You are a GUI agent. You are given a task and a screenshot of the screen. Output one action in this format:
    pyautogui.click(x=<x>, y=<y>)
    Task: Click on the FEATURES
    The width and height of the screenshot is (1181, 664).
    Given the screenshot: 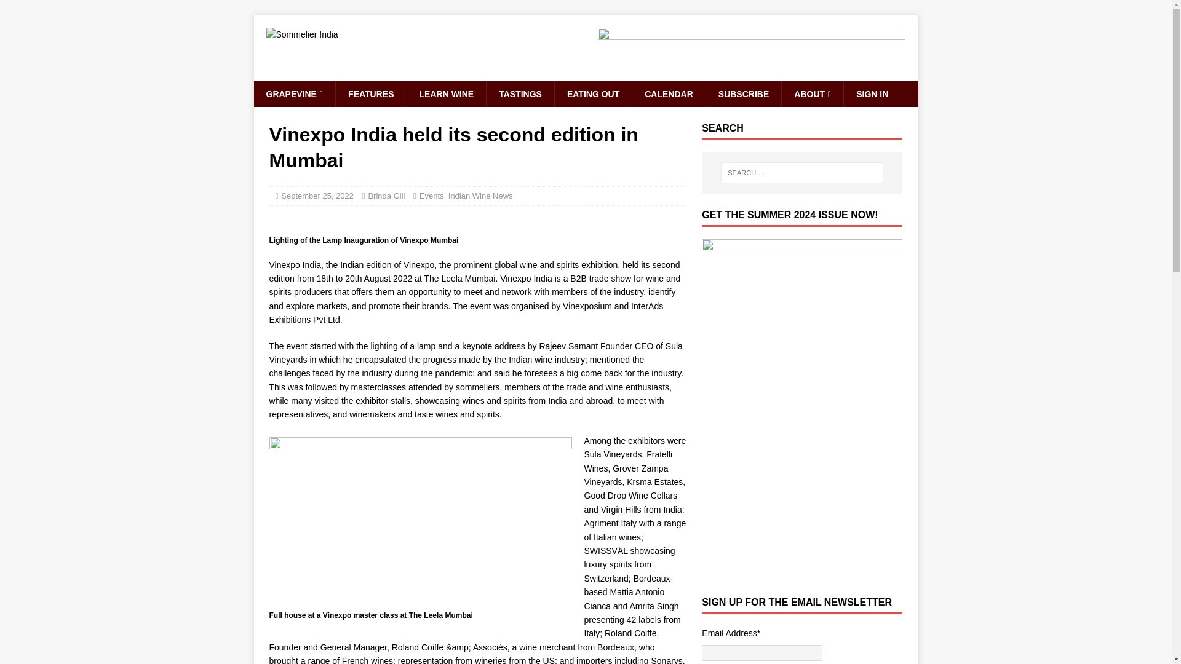 What is the action you would take?
    pyautogui.click(x=370, y=93)
    